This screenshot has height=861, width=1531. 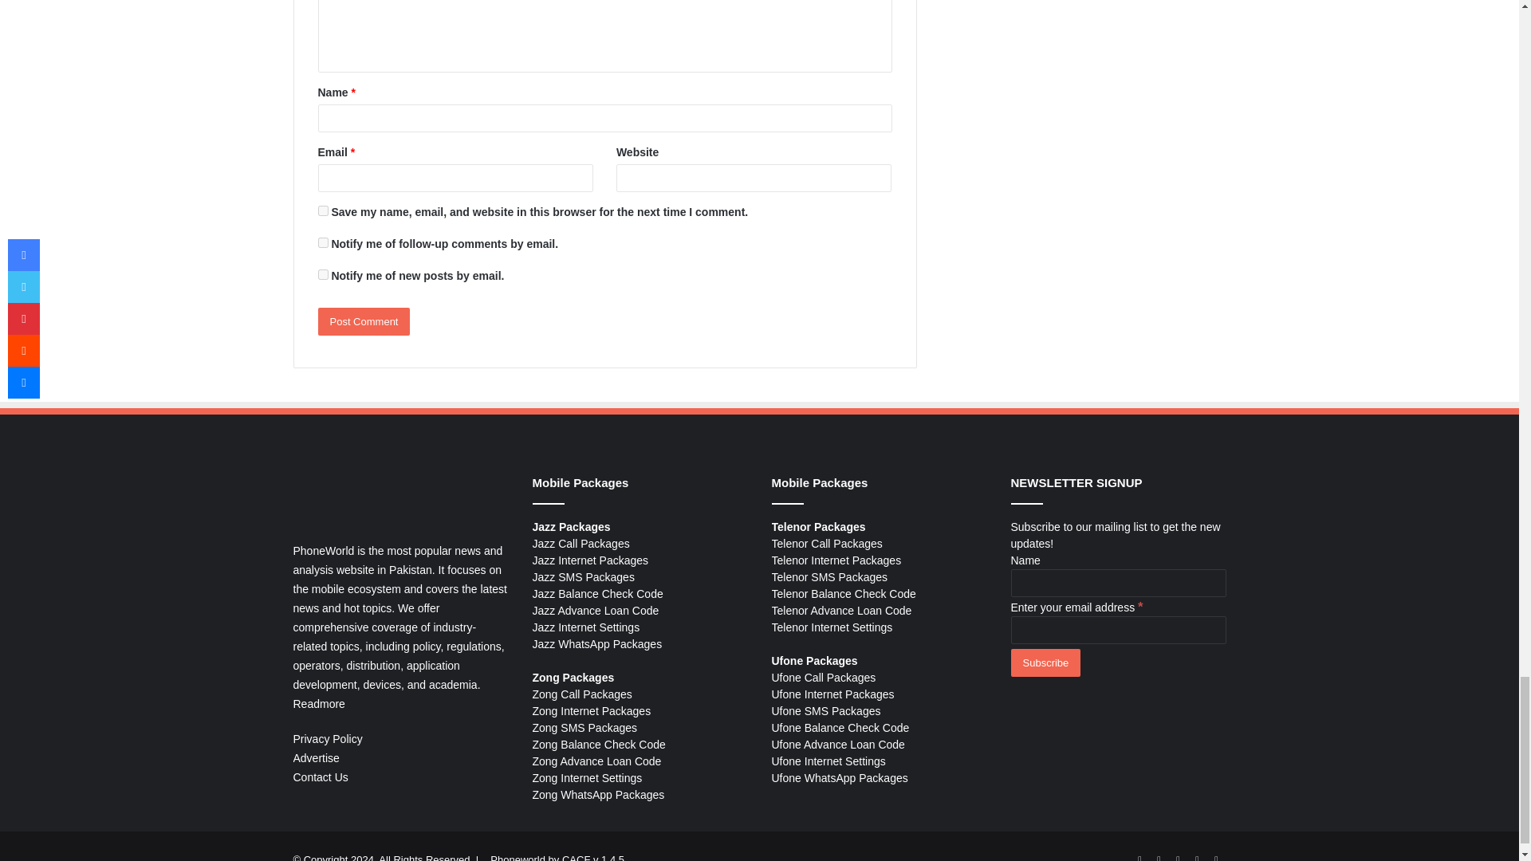 I want to click on Subscribe, so click(x=1045, y=662).